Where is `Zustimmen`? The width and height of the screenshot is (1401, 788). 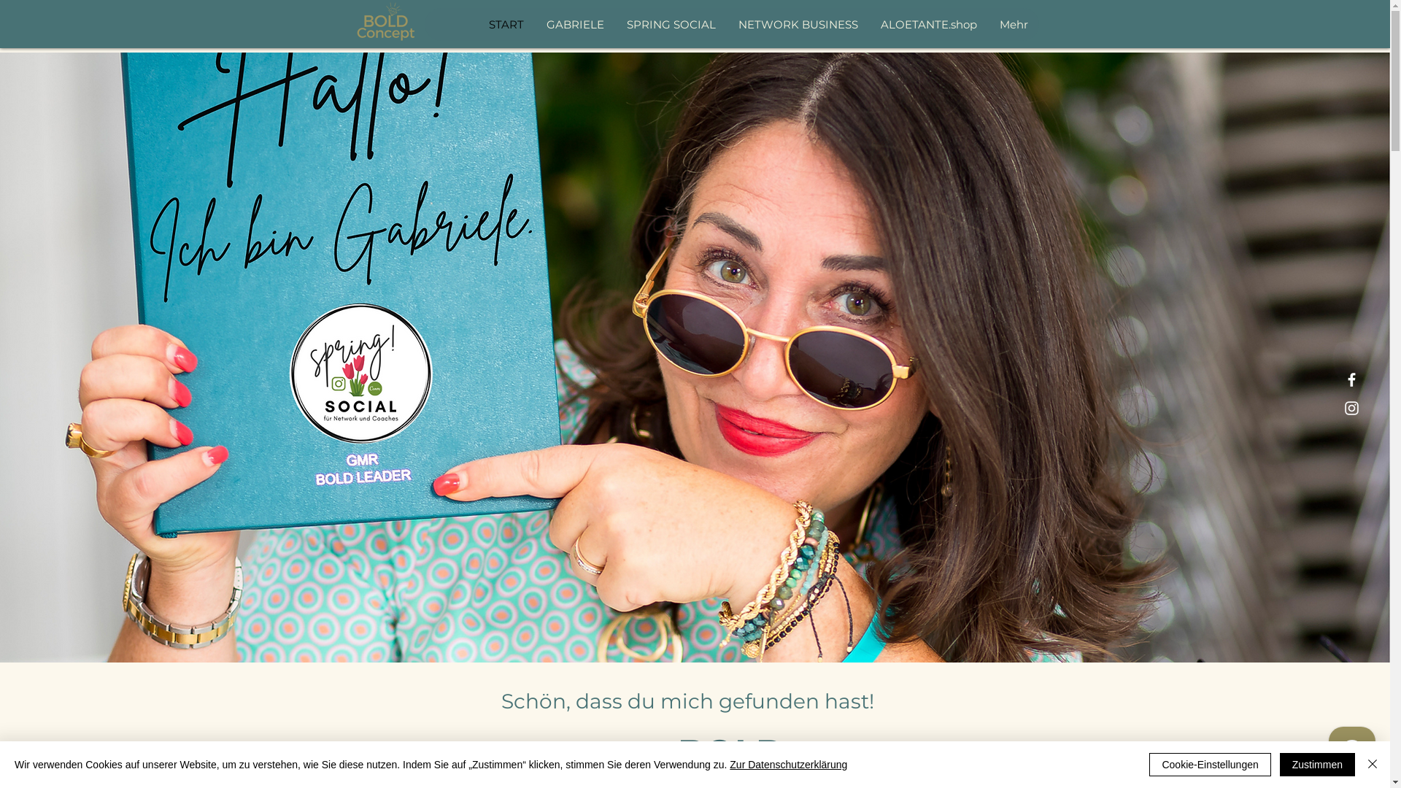
Zustimmen is located at coordinates (1318, 765).